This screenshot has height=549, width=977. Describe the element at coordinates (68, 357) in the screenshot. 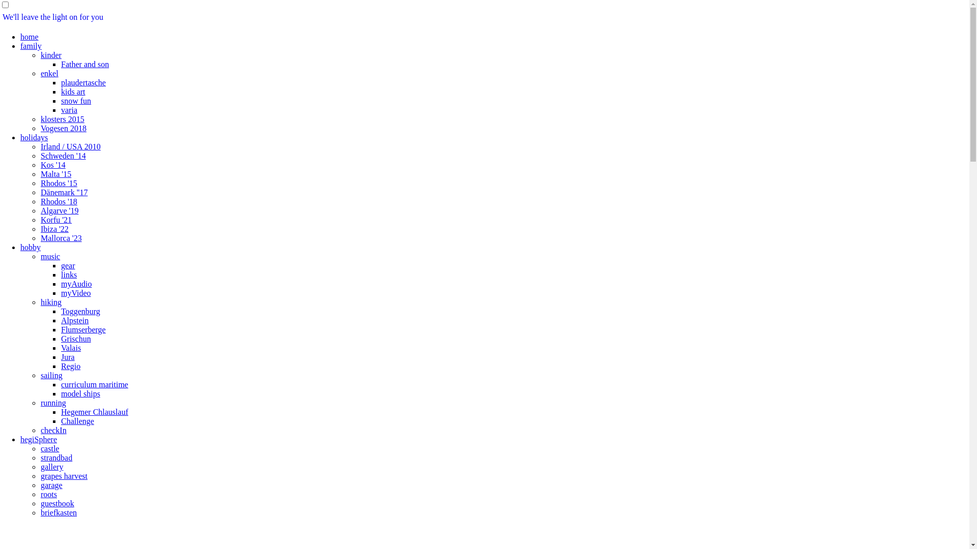

I see `Jura` at that location.